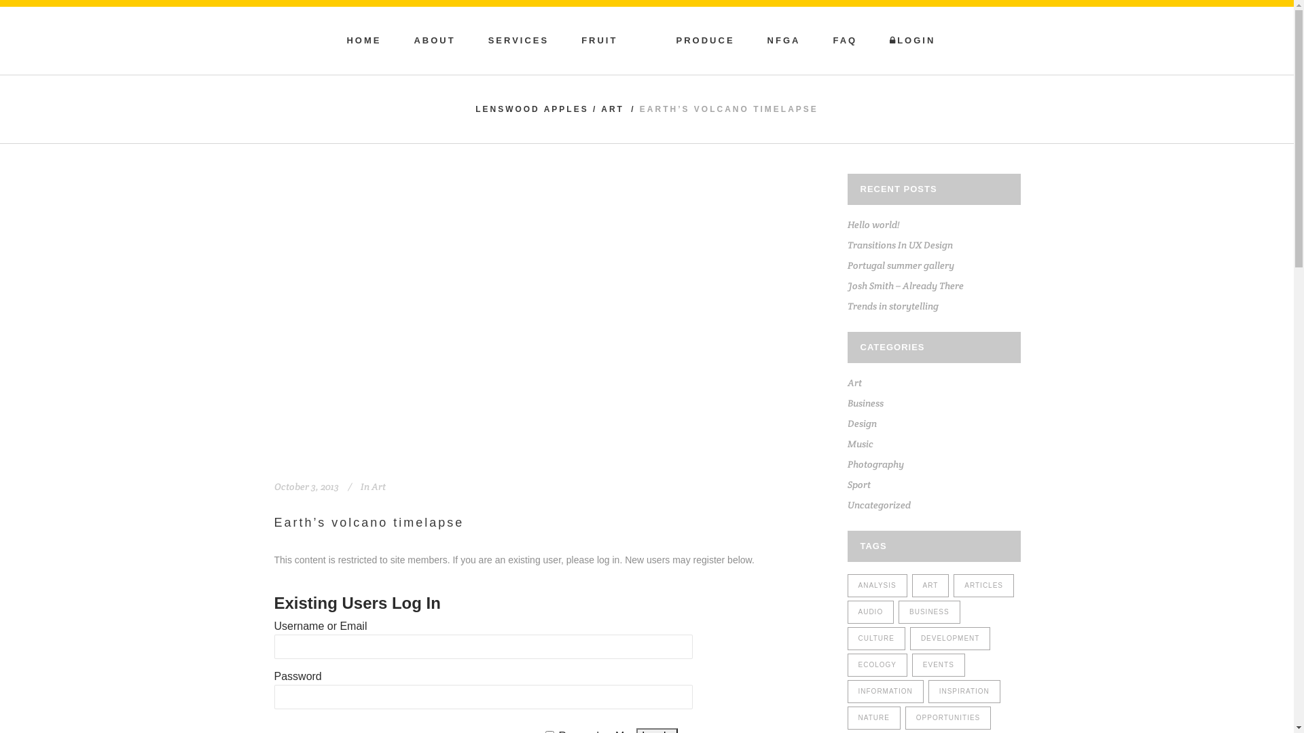 This screenshot has width=1304, height=733. I want to click on BUSINESS, so click(929, 612).